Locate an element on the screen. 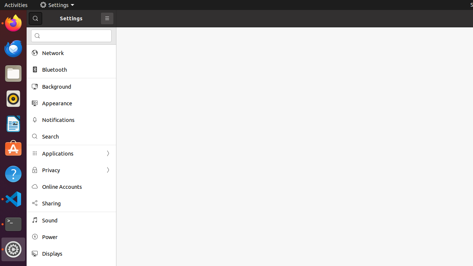 Image resolution: width=473 pixels, height=266 pixels. Trash is located at coordinates (50, 71).